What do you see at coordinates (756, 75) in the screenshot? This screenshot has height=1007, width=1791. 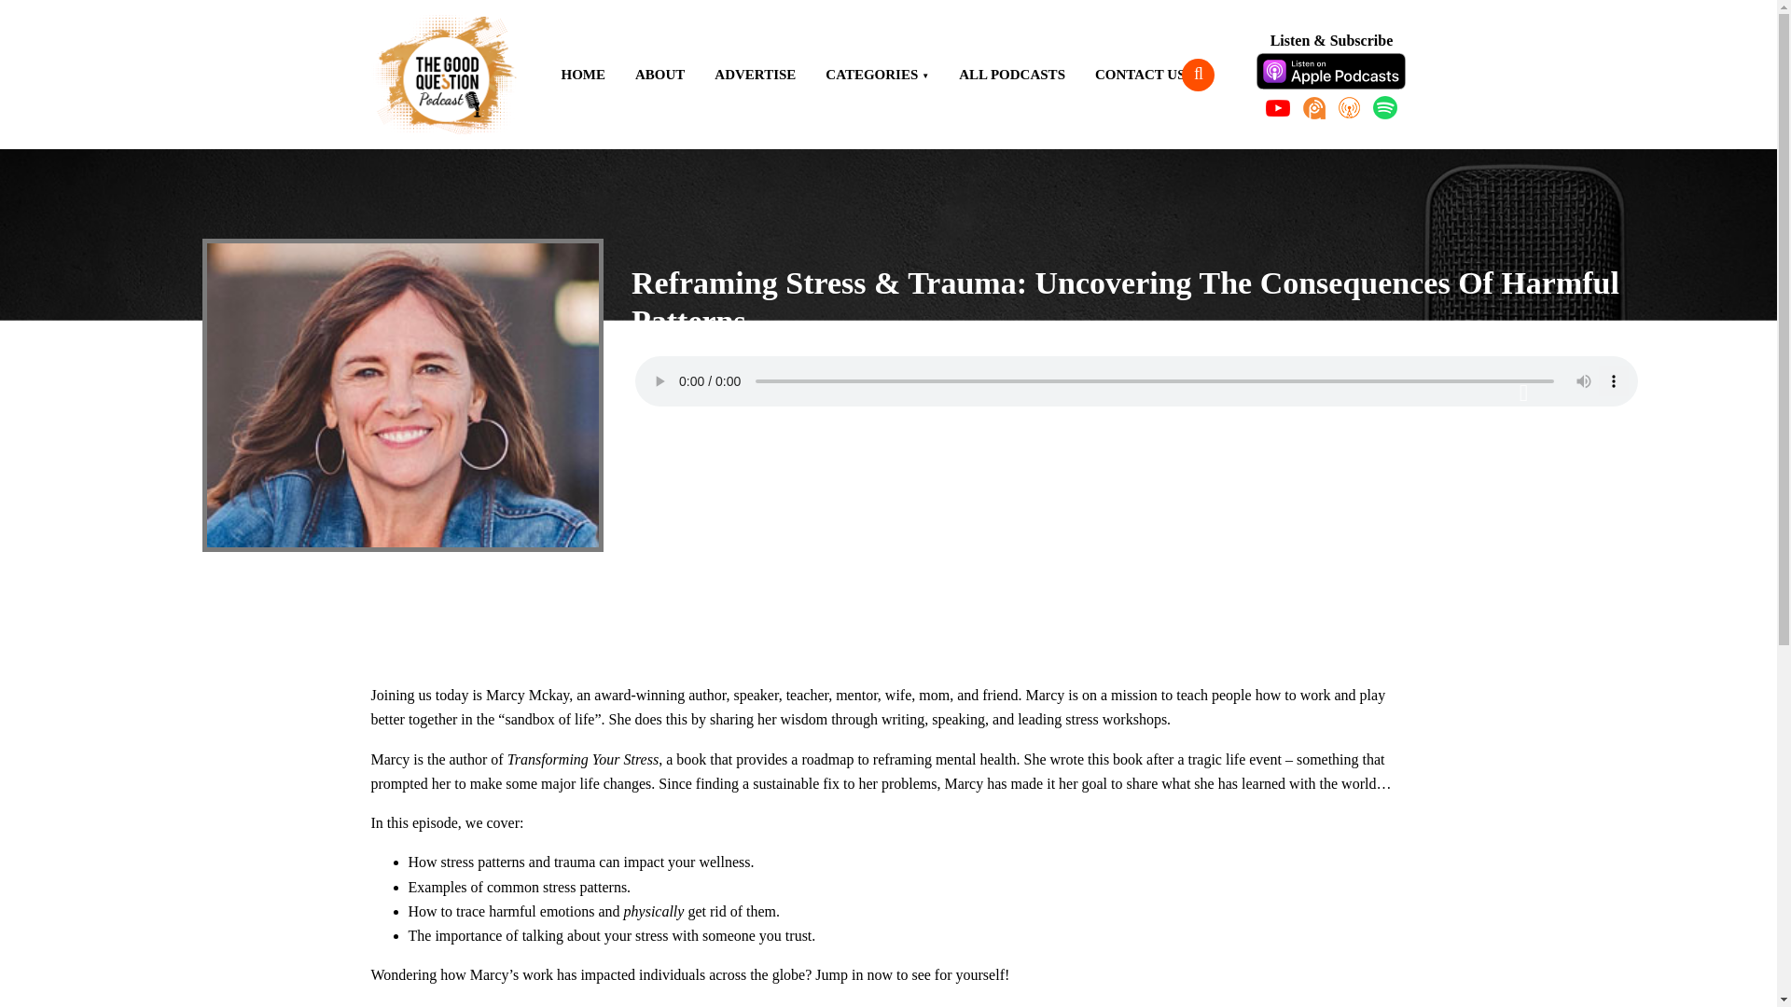 I see `ADVERTISE` at bounding box center [756, 75].